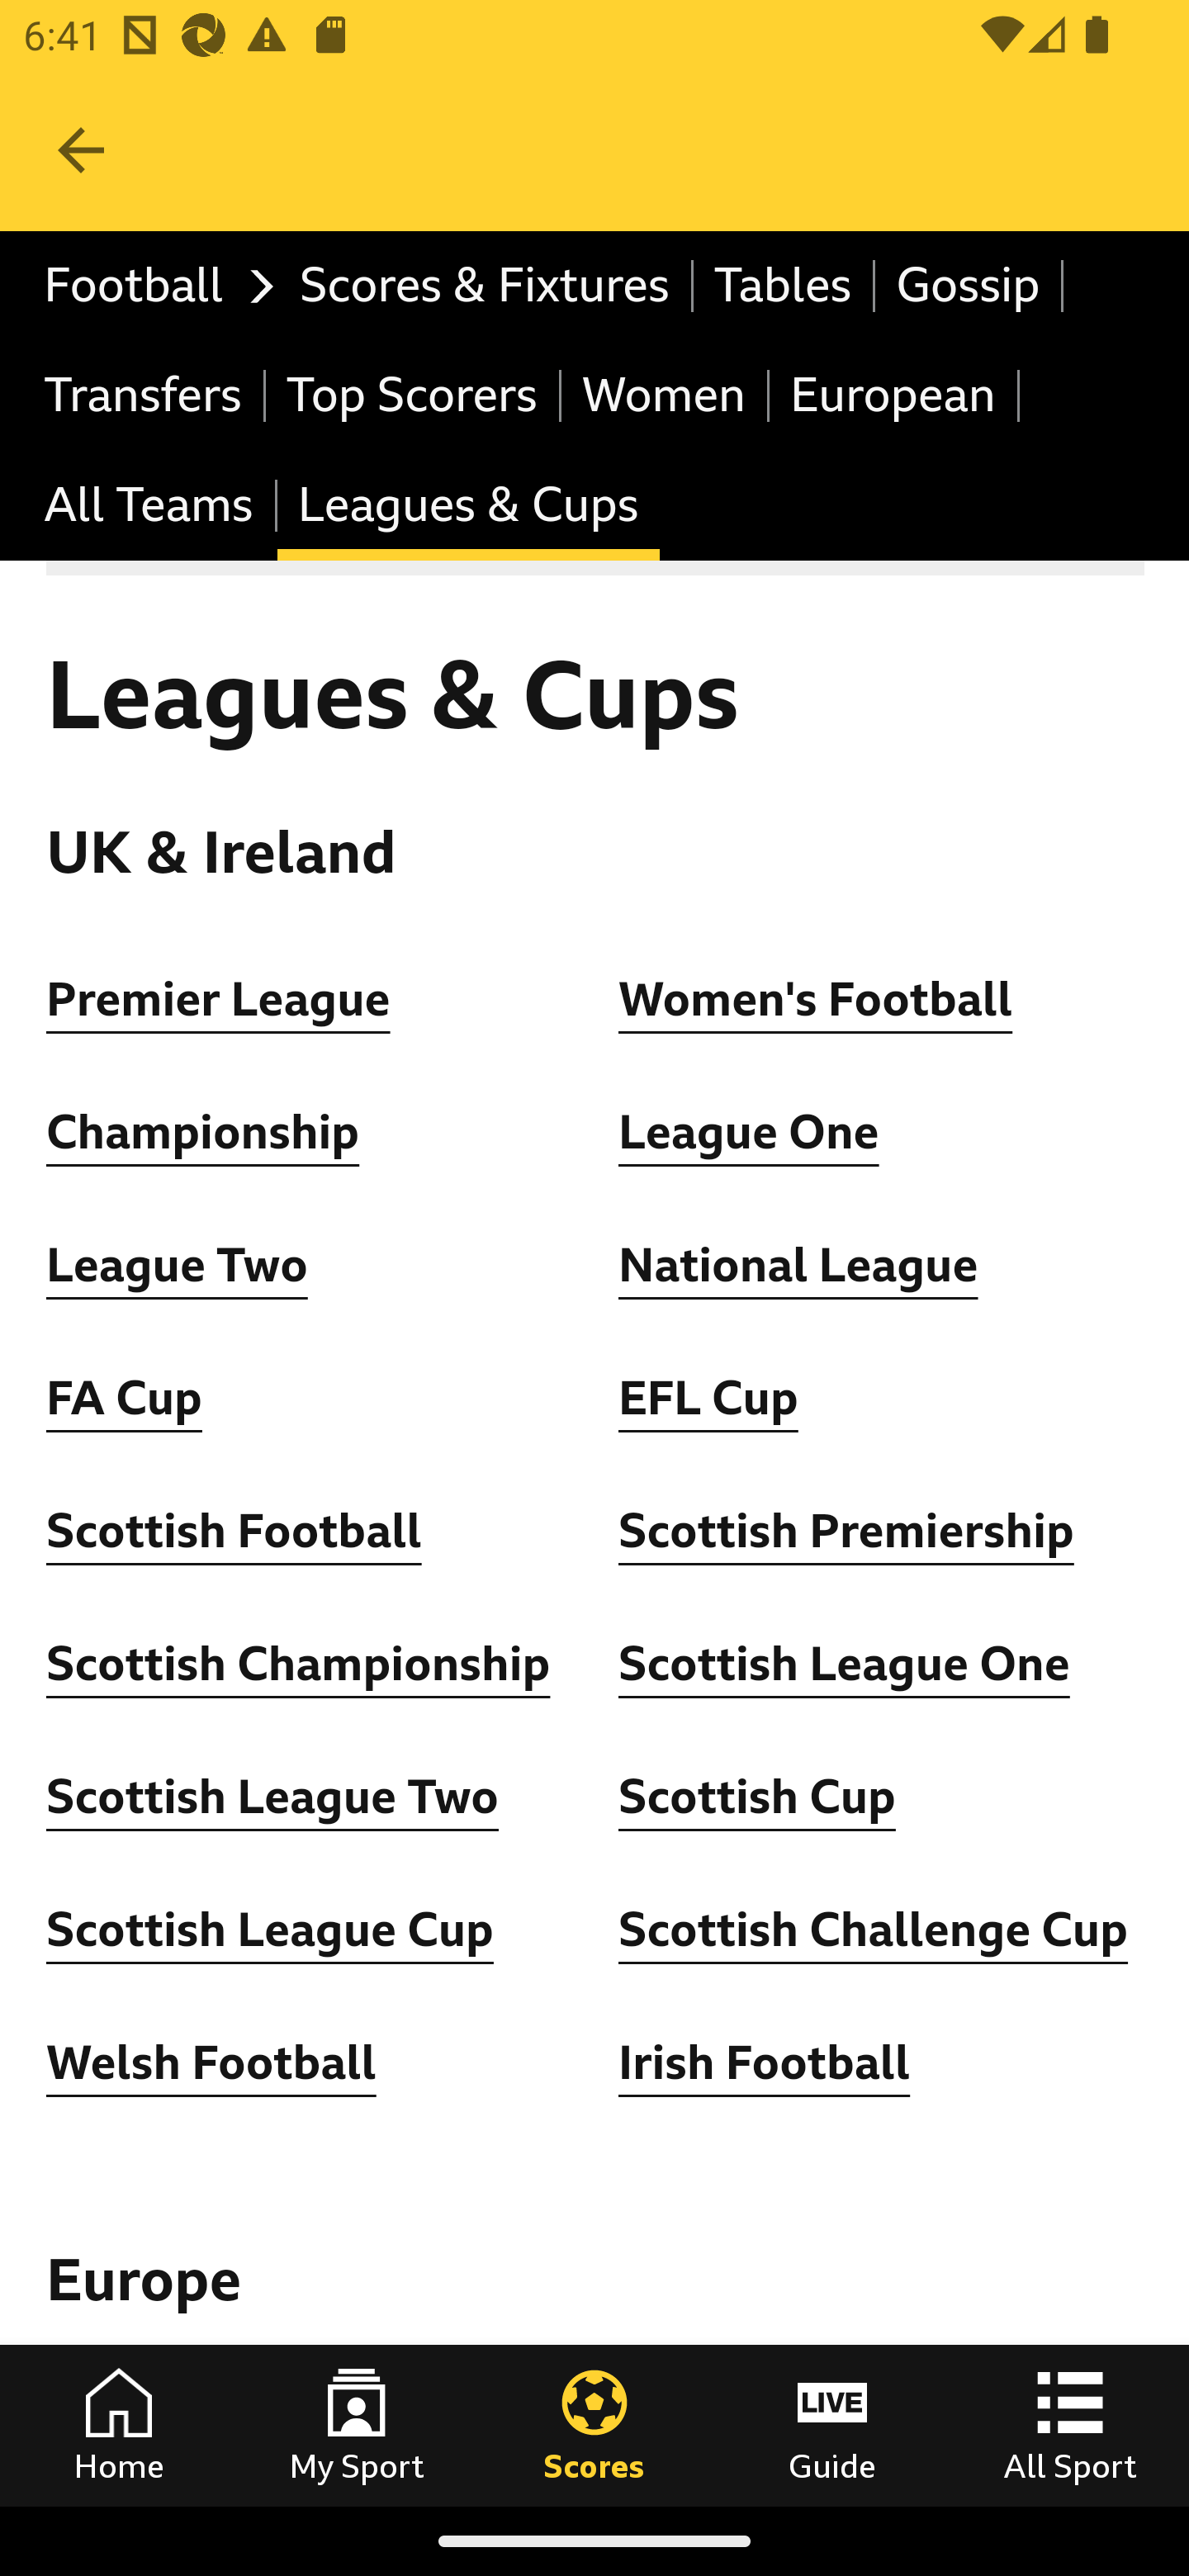  What do you see at coordinates (220, 999) in the screenshot?
I see `Premier League` at bounding box center [220, 999].